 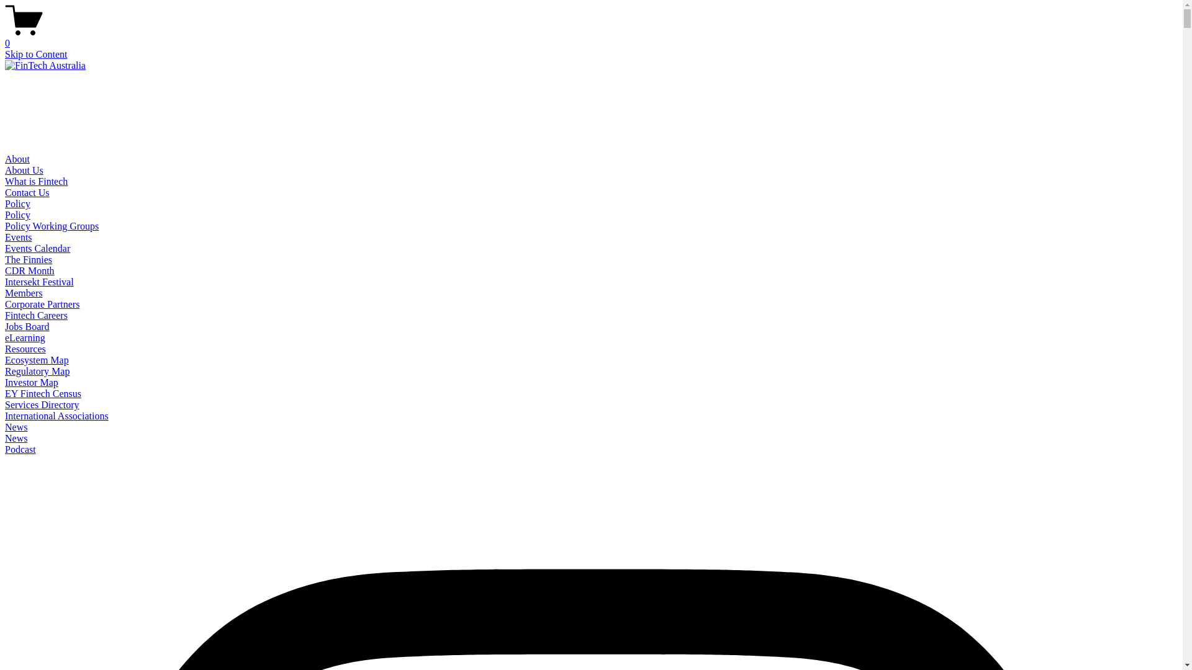 I want to click on EY Fintech Census, so click(x=43, y=393).